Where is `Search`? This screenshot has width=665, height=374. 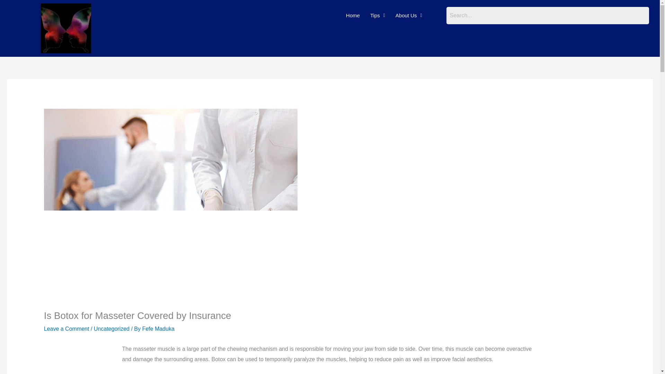 Search is located at coordinates (547, 16).